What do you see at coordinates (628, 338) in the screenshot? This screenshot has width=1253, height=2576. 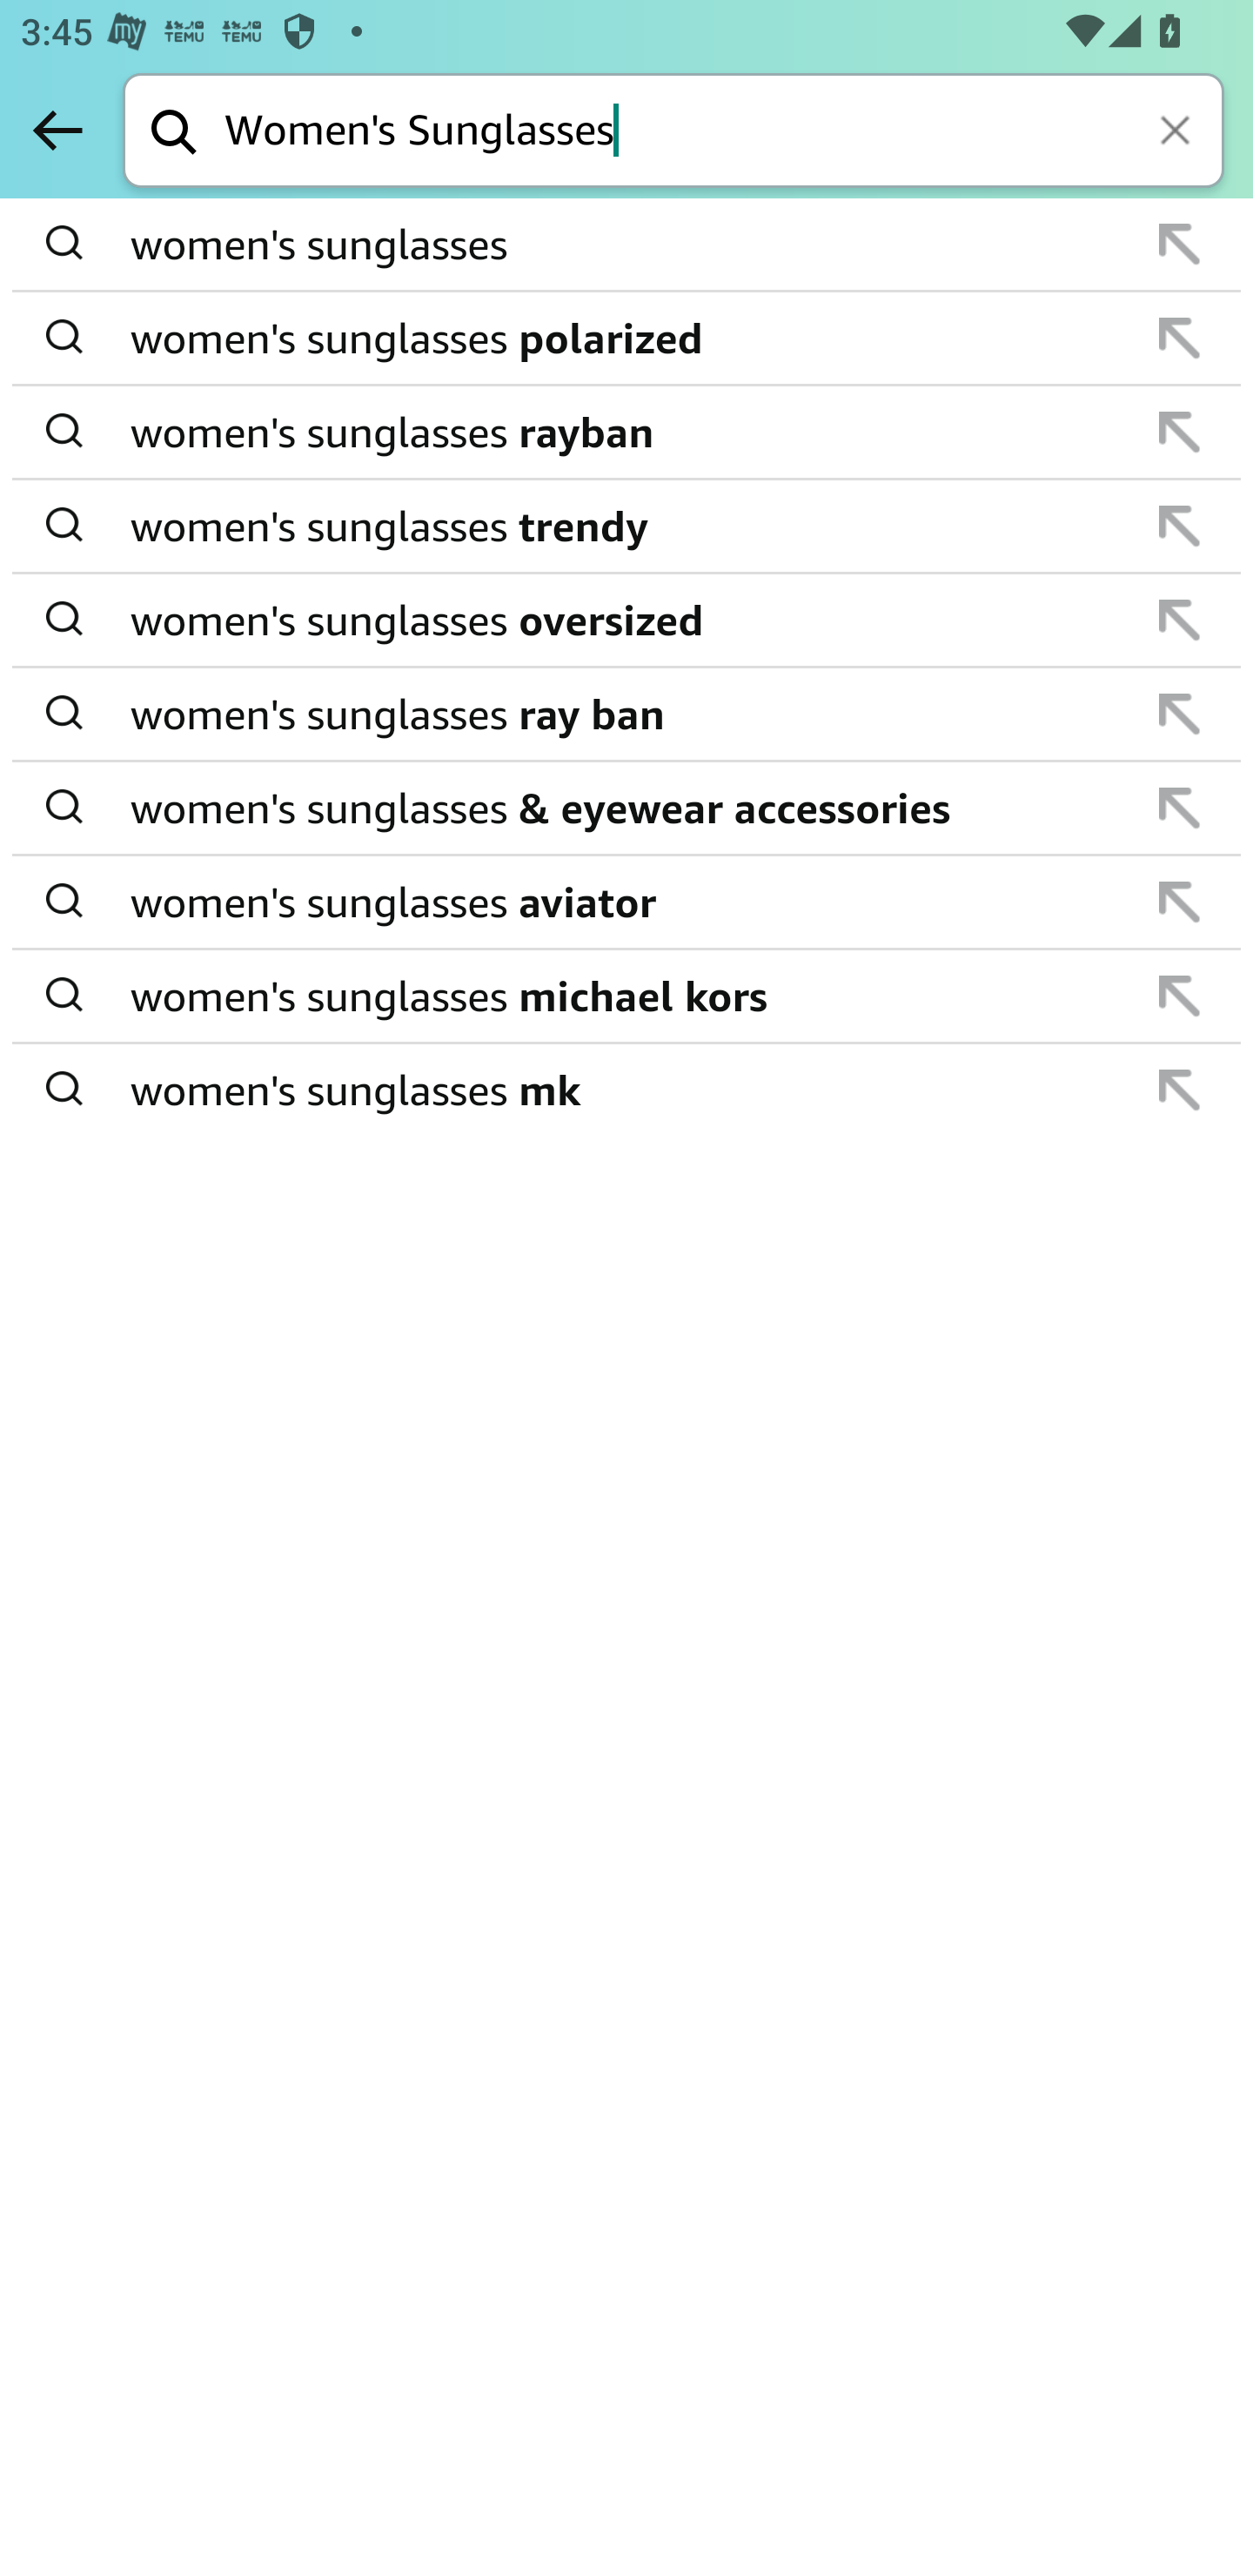 I see `women's sunglasses polarized` at bounding box center [628, 338].